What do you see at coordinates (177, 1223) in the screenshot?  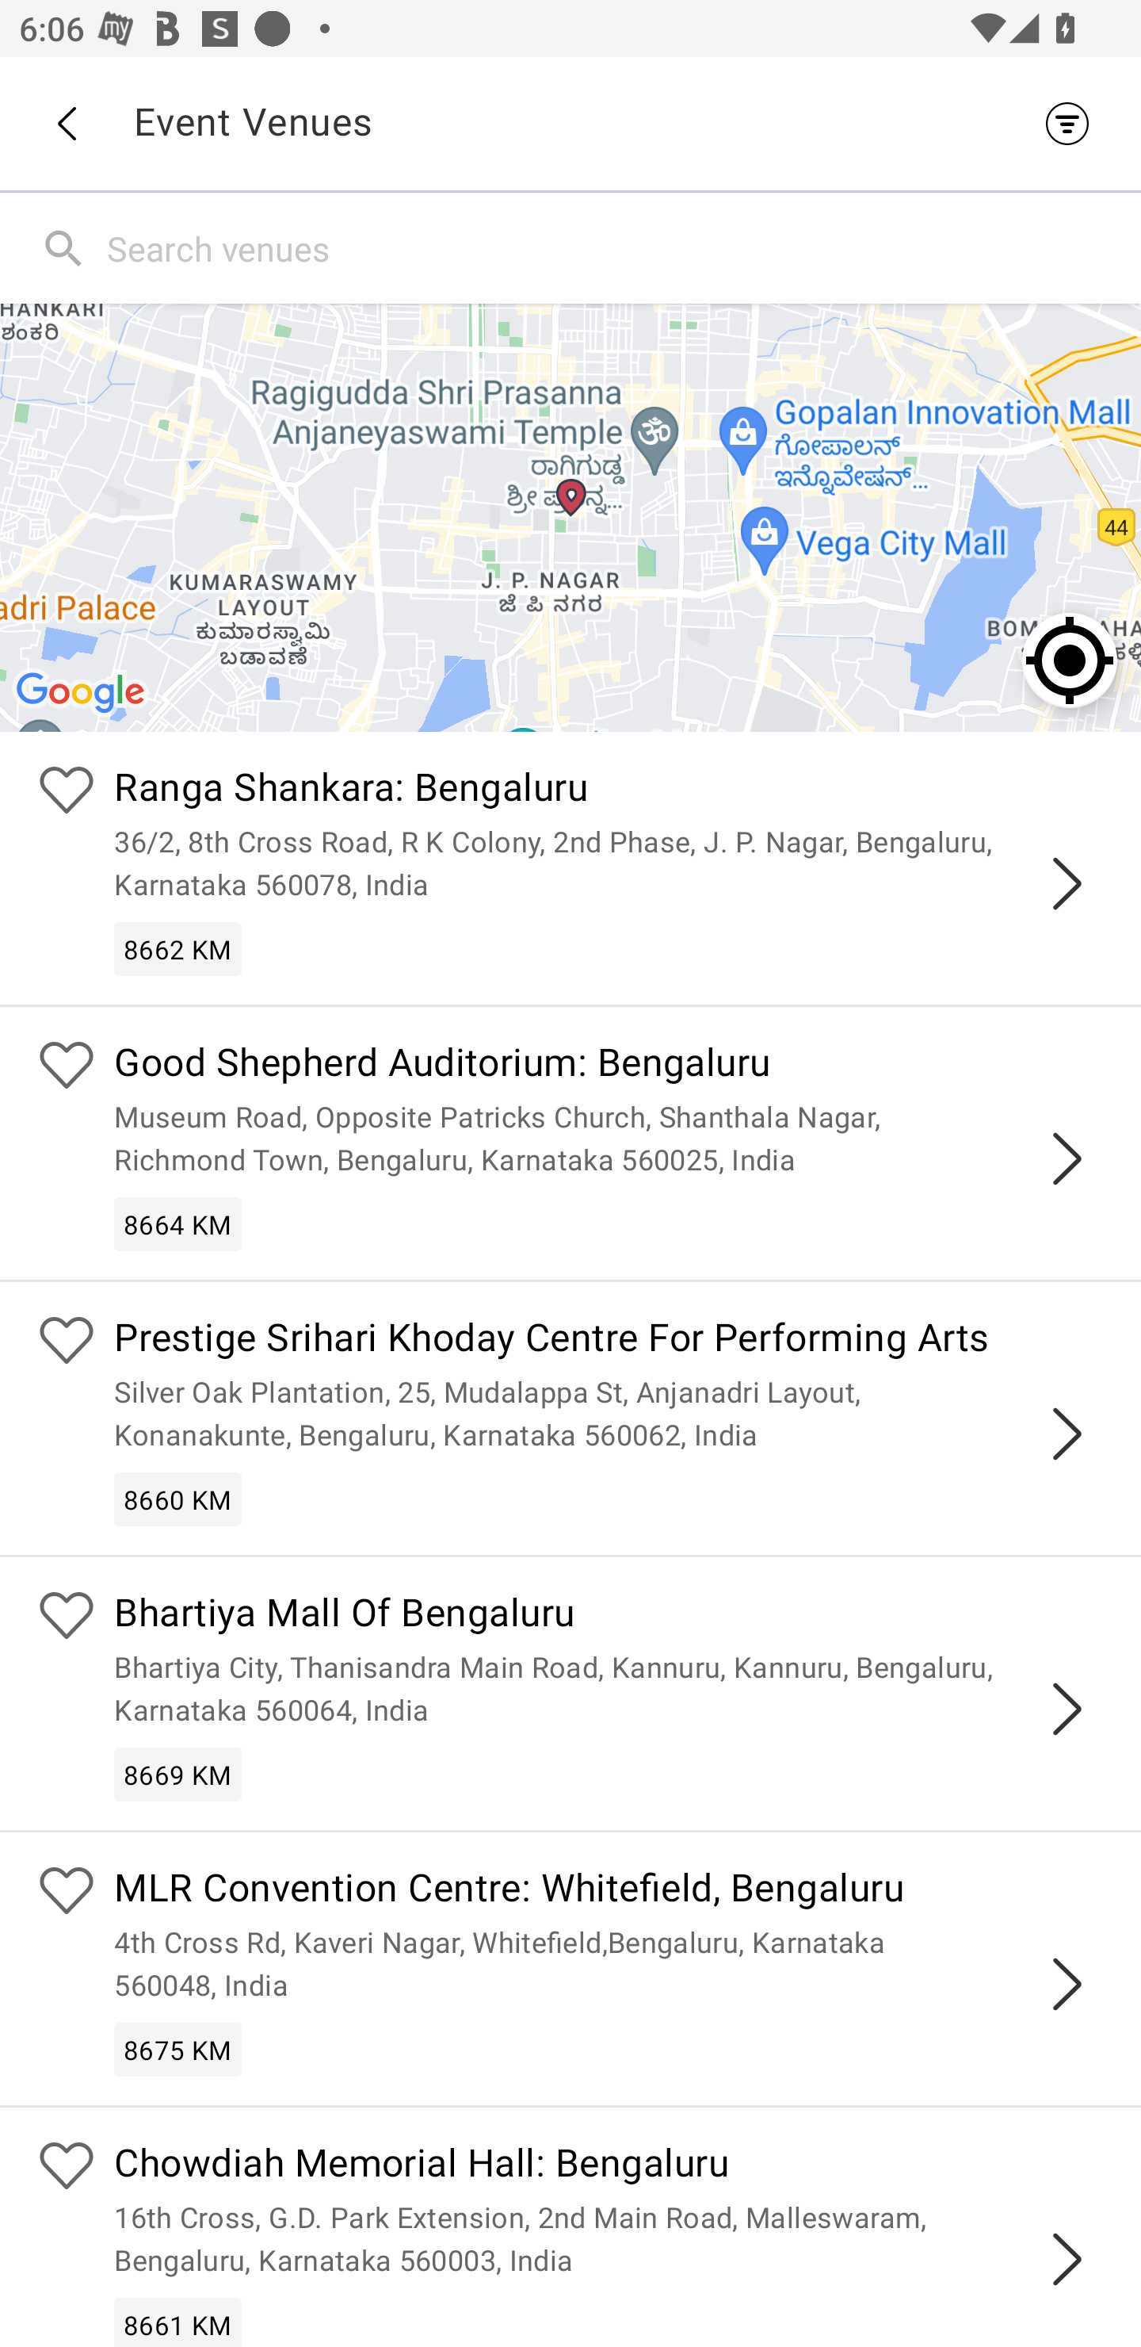 I see `8664 KM` at bounding box center [177, 1223].